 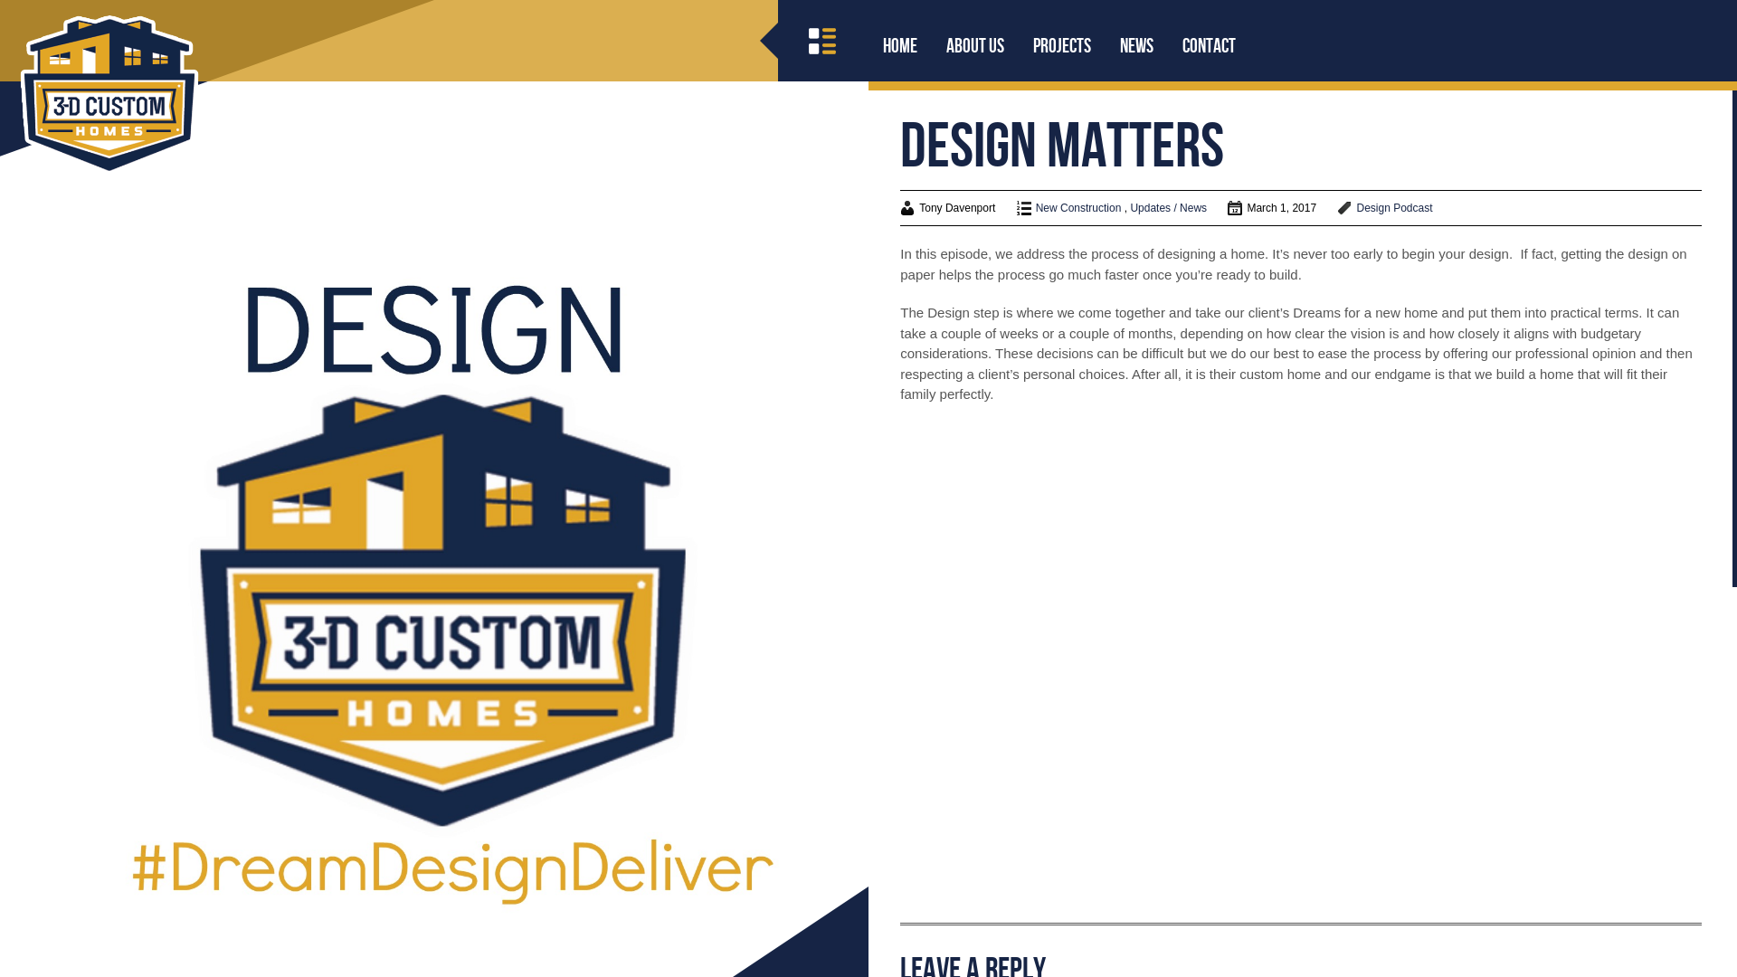 What do you see at coordinates (1561, 651) in the screenshot?
I see `Deck/Covered Porch` at bounding box center [1561, 651].